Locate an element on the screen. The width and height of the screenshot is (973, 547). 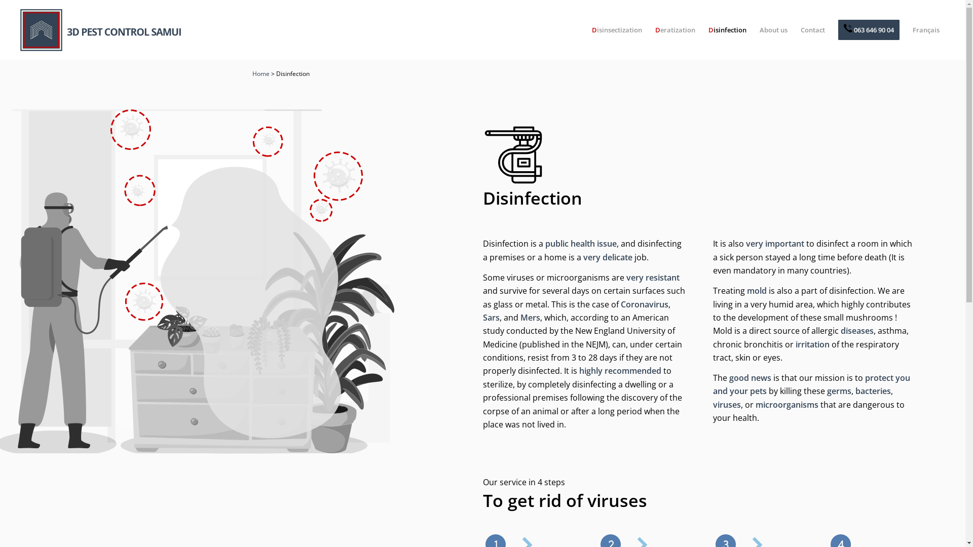
Home is located at coordinates (261, 74).